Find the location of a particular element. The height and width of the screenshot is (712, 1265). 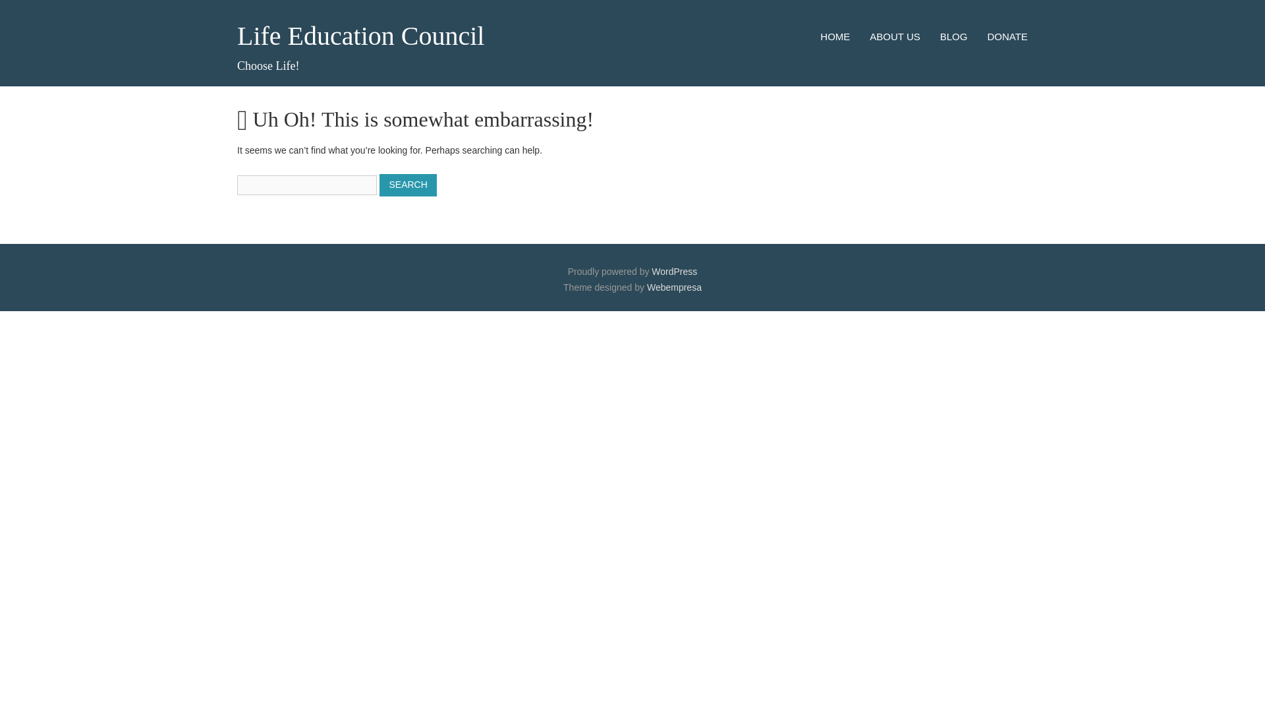

HOME is located at coordinates (835, 36).